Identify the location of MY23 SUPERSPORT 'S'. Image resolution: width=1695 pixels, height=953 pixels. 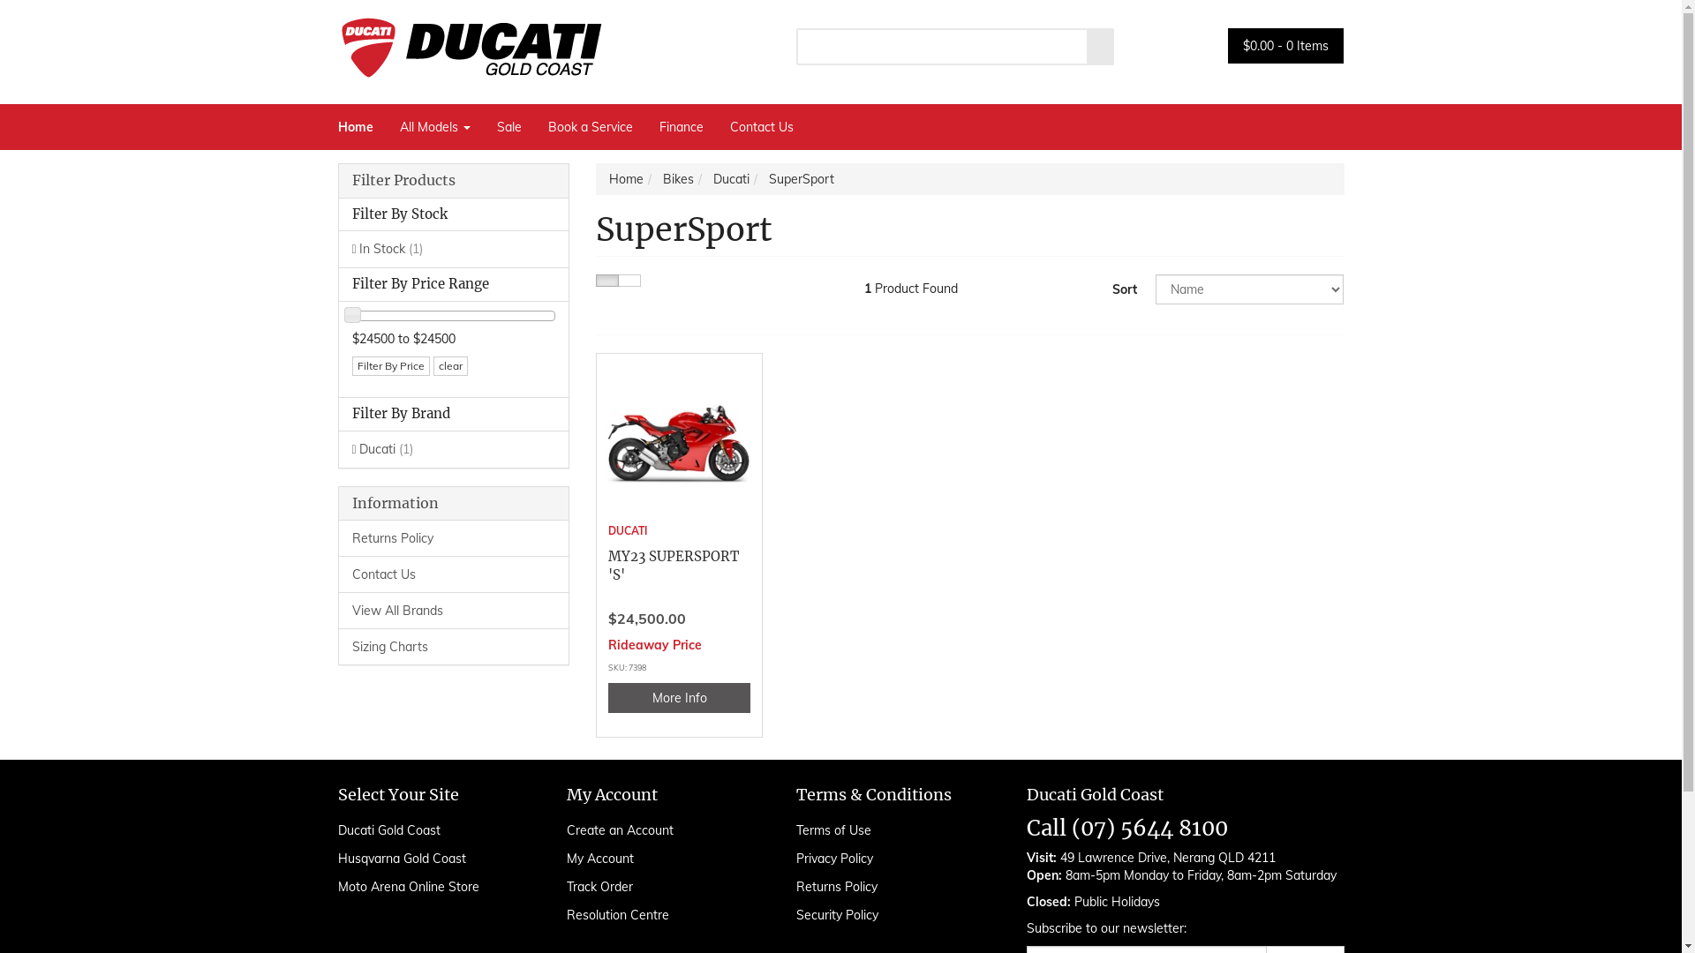
(674, 566).